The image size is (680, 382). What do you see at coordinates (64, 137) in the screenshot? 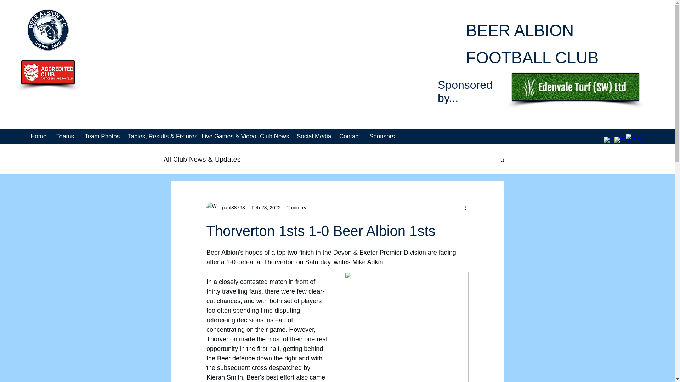
I see `Teams` at bounding box center [64, 137].